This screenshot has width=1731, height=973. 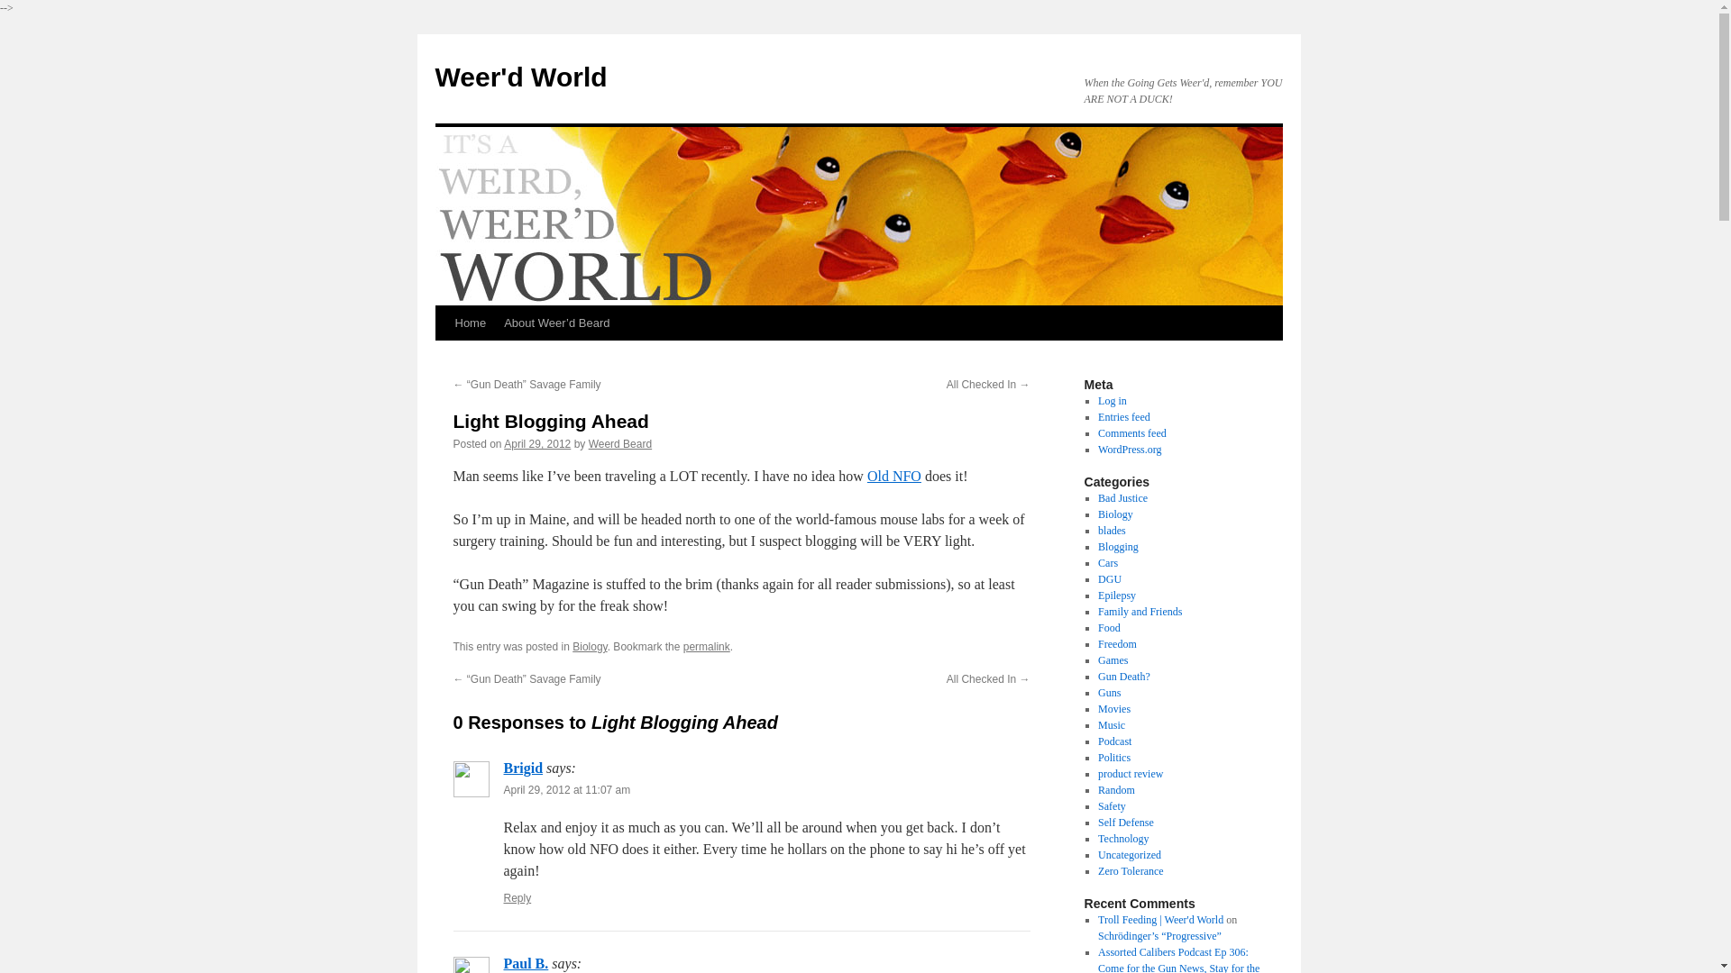 What do you see at coordinates (526, 962) in the screenshot?
I see `Paul B.` at bounding box center [526, 962].